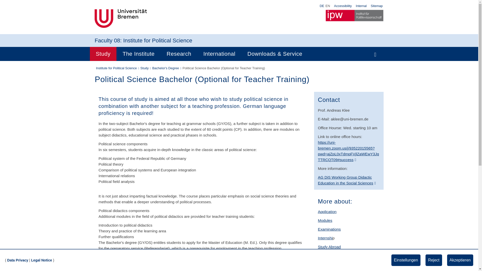 Image resolution: width=482 pixels, height=271 pixels. What do you see at coordinates (361, 6) in the screenshot?
I see `Internal` at bounding box center [361, 6].